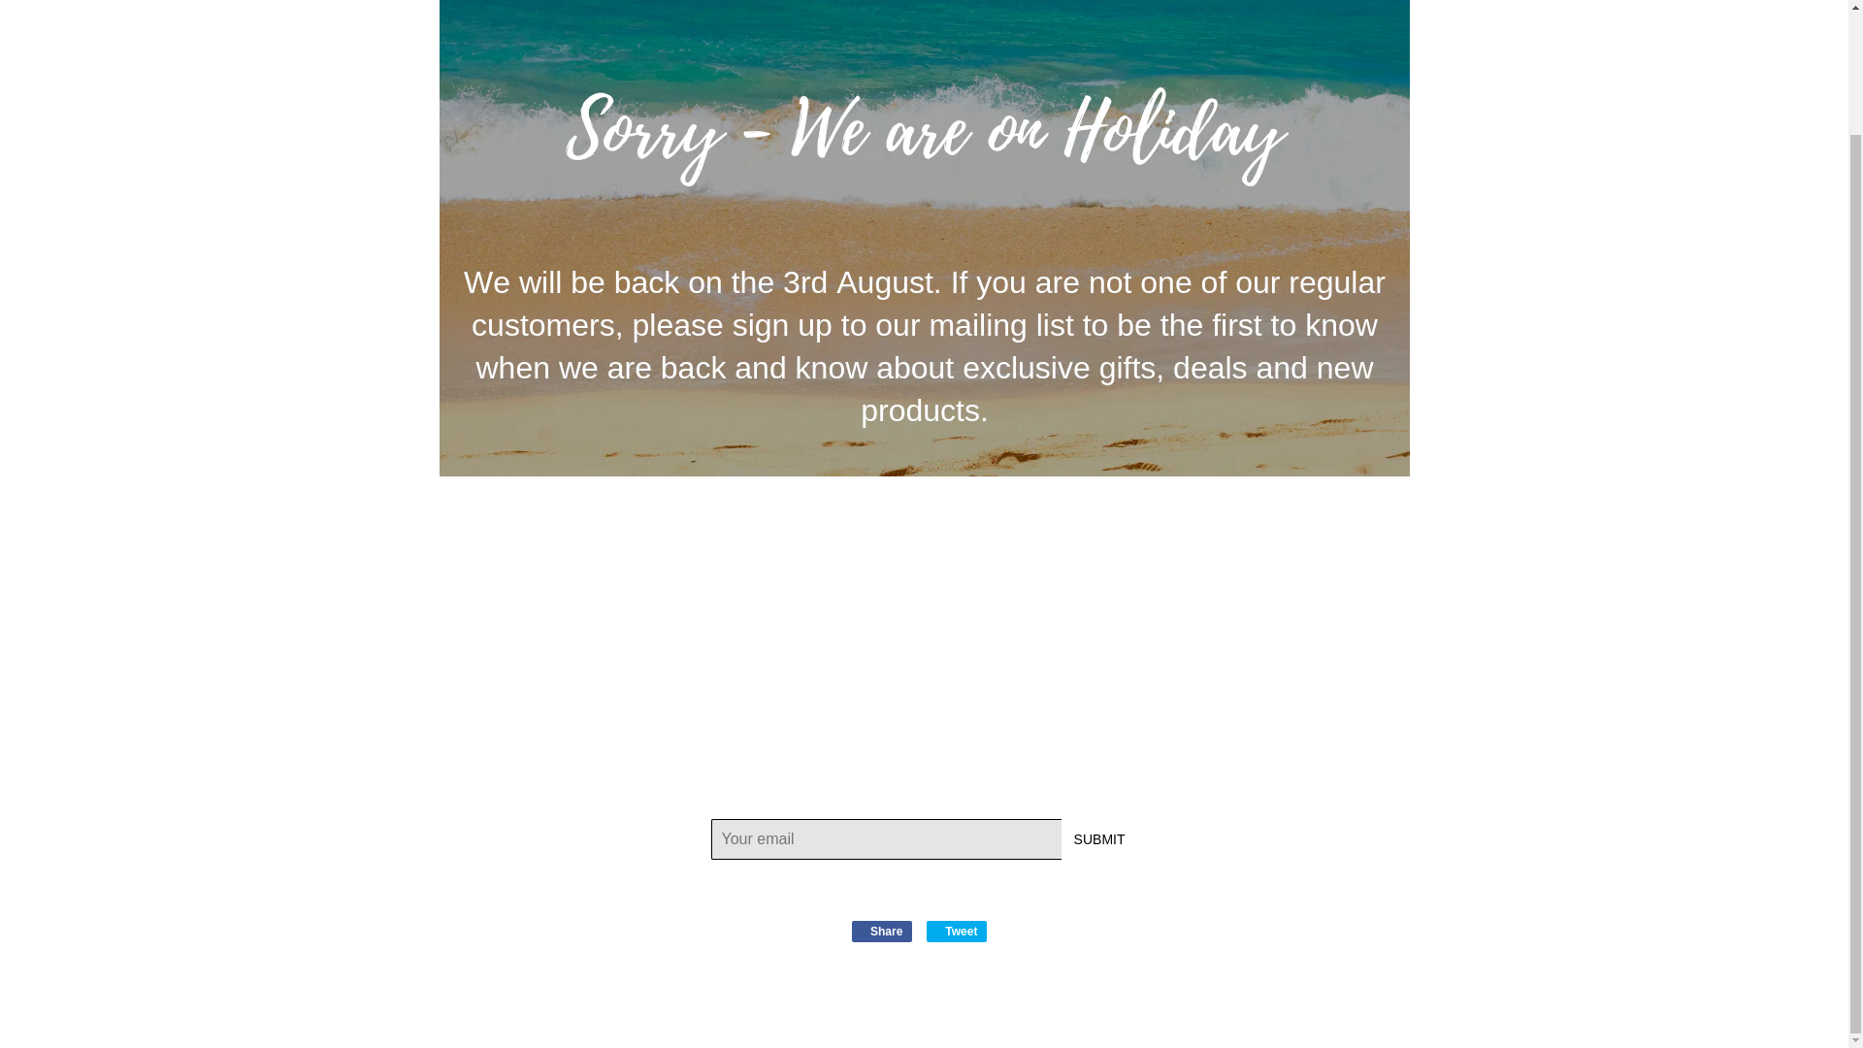 The height and width of the screenshot is (1048, 1863). What do you see at coordinates (881, 932) in the screenshot?
I see `Shopify logo` at bounding box center [881, 932].